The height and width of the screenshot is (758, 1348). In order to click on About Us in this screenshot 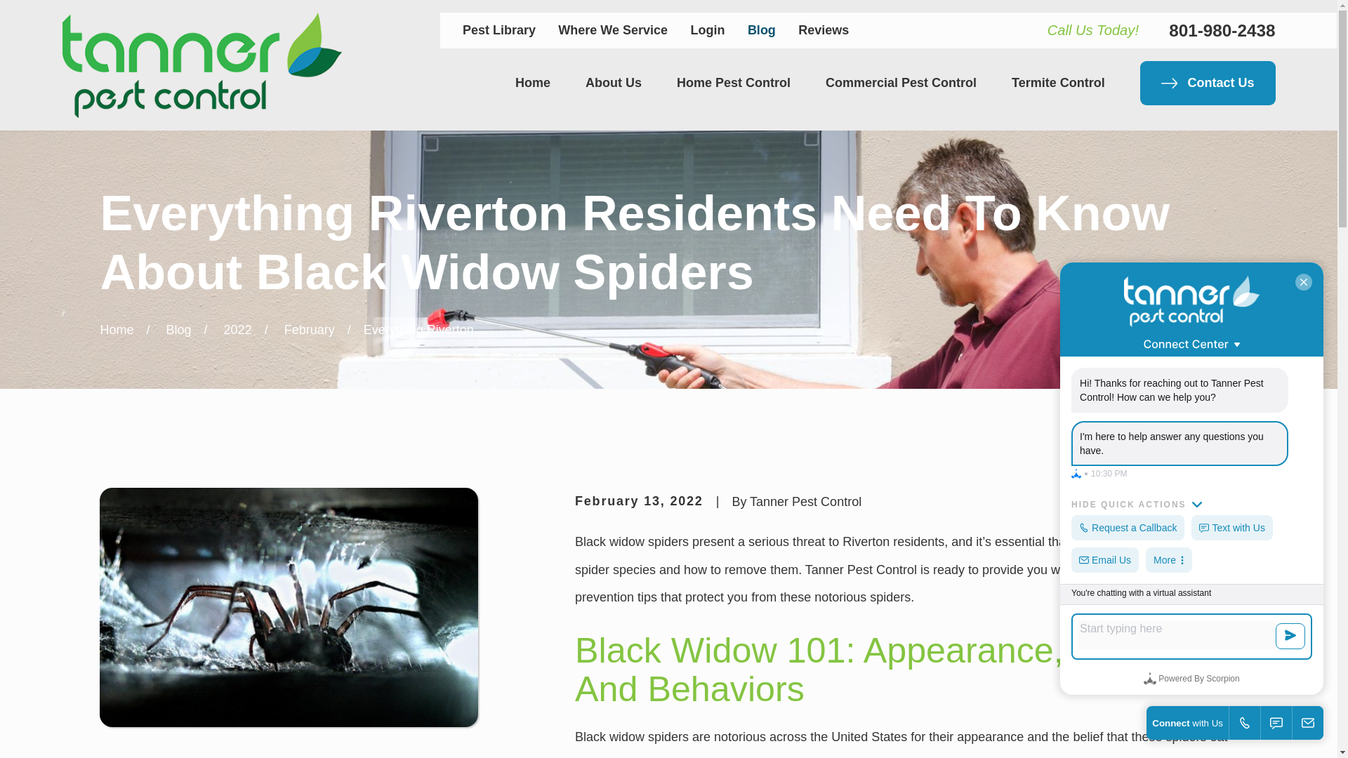, I will do `click(613, 83)`.